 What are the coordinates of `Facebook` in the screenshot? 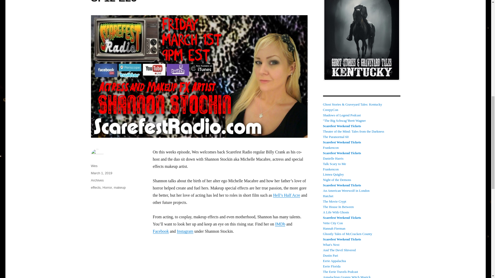 It's located at (160, 231).